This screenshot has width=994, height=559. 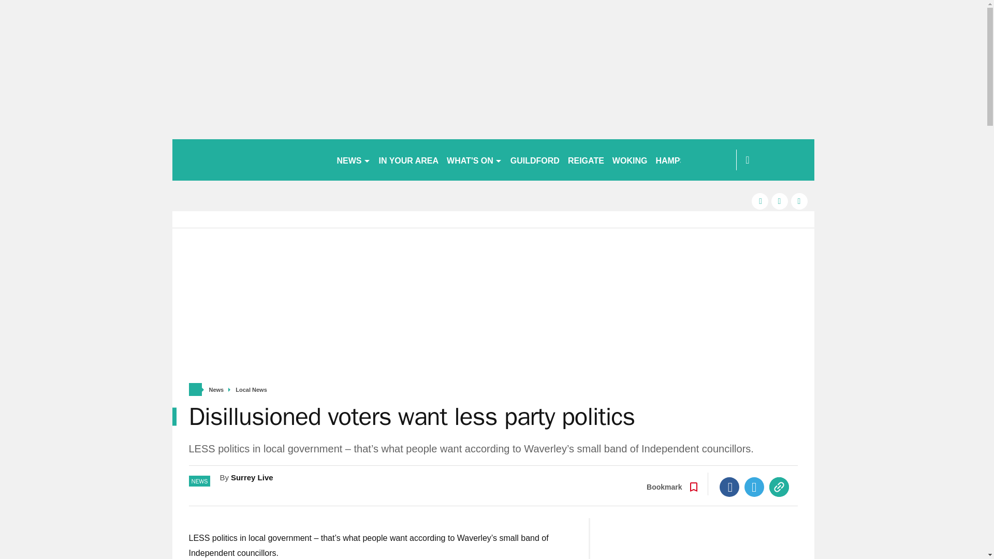 I want to click on Twitter, so click(x=754, y=487).